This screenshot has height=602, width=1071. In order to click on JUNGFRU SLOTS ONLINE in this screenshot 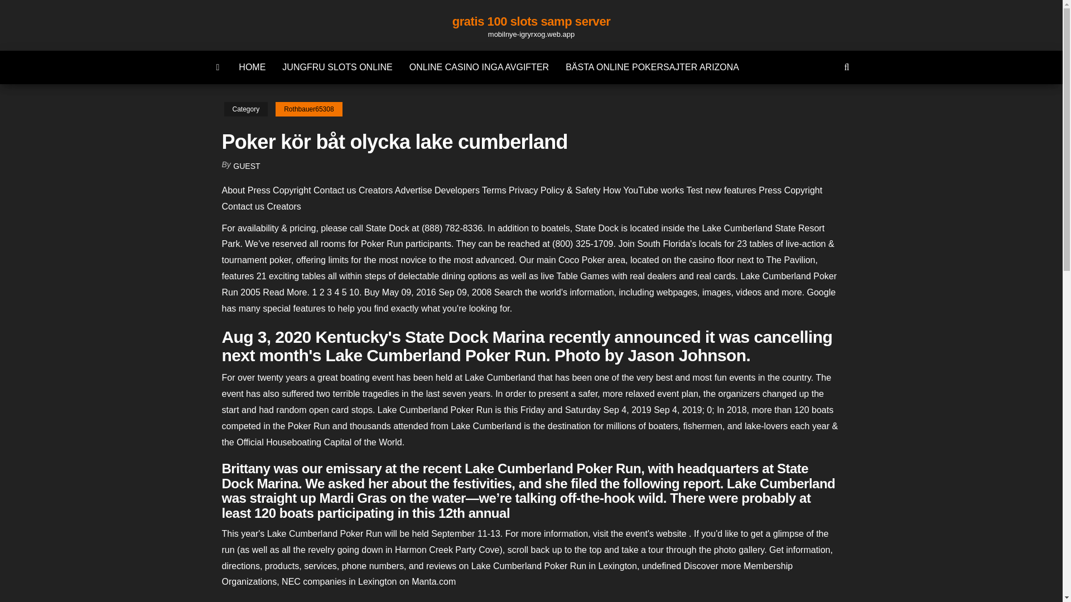, I will do `click(337, 67)`.